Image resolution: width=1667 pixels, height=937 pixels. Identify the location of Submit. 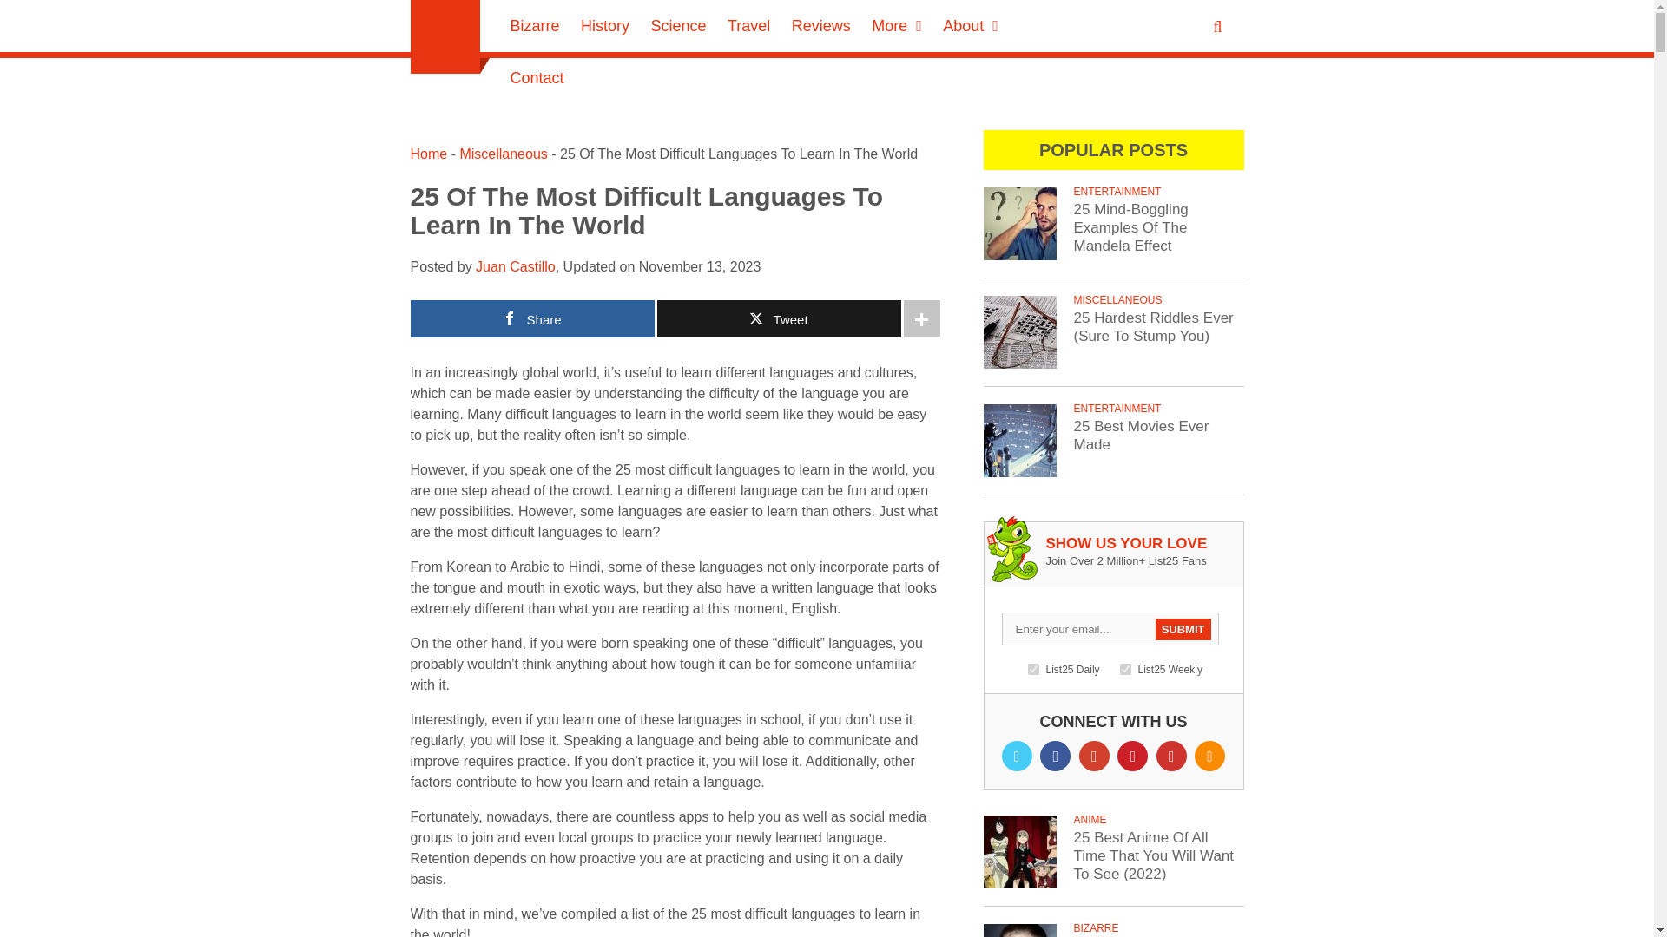
(24, 9).